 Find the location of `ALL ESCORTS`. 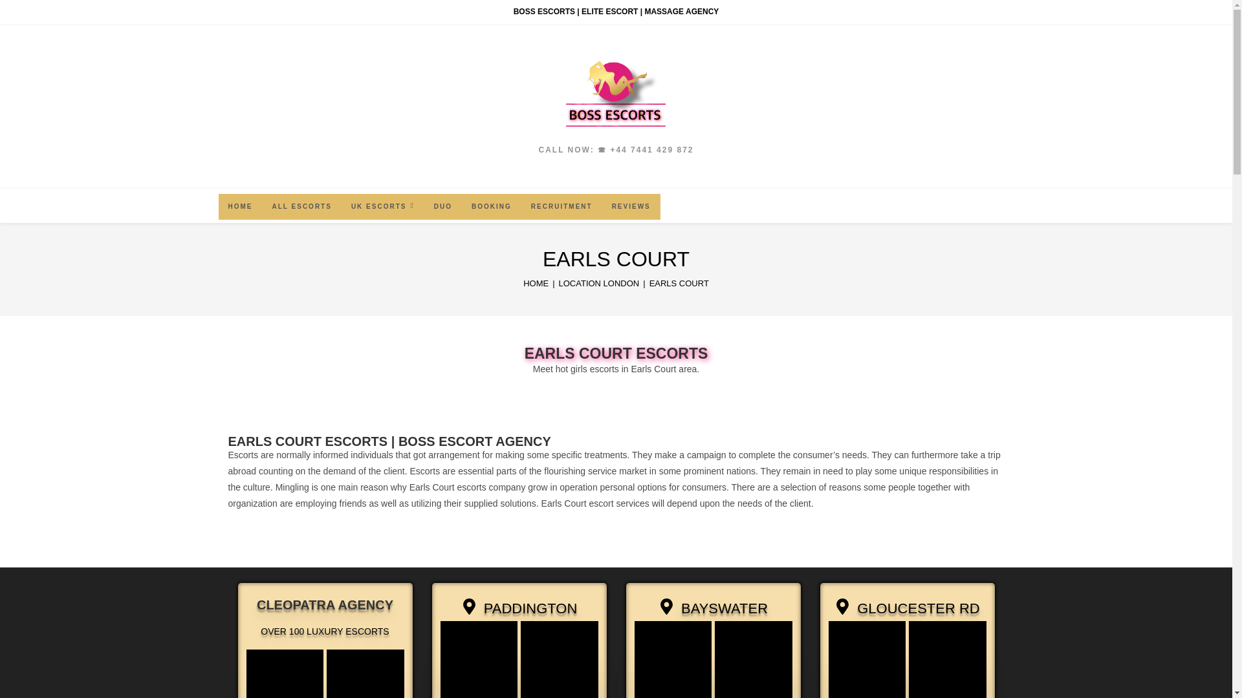

ALL ESCORTS is located at coordinates (301, 207).